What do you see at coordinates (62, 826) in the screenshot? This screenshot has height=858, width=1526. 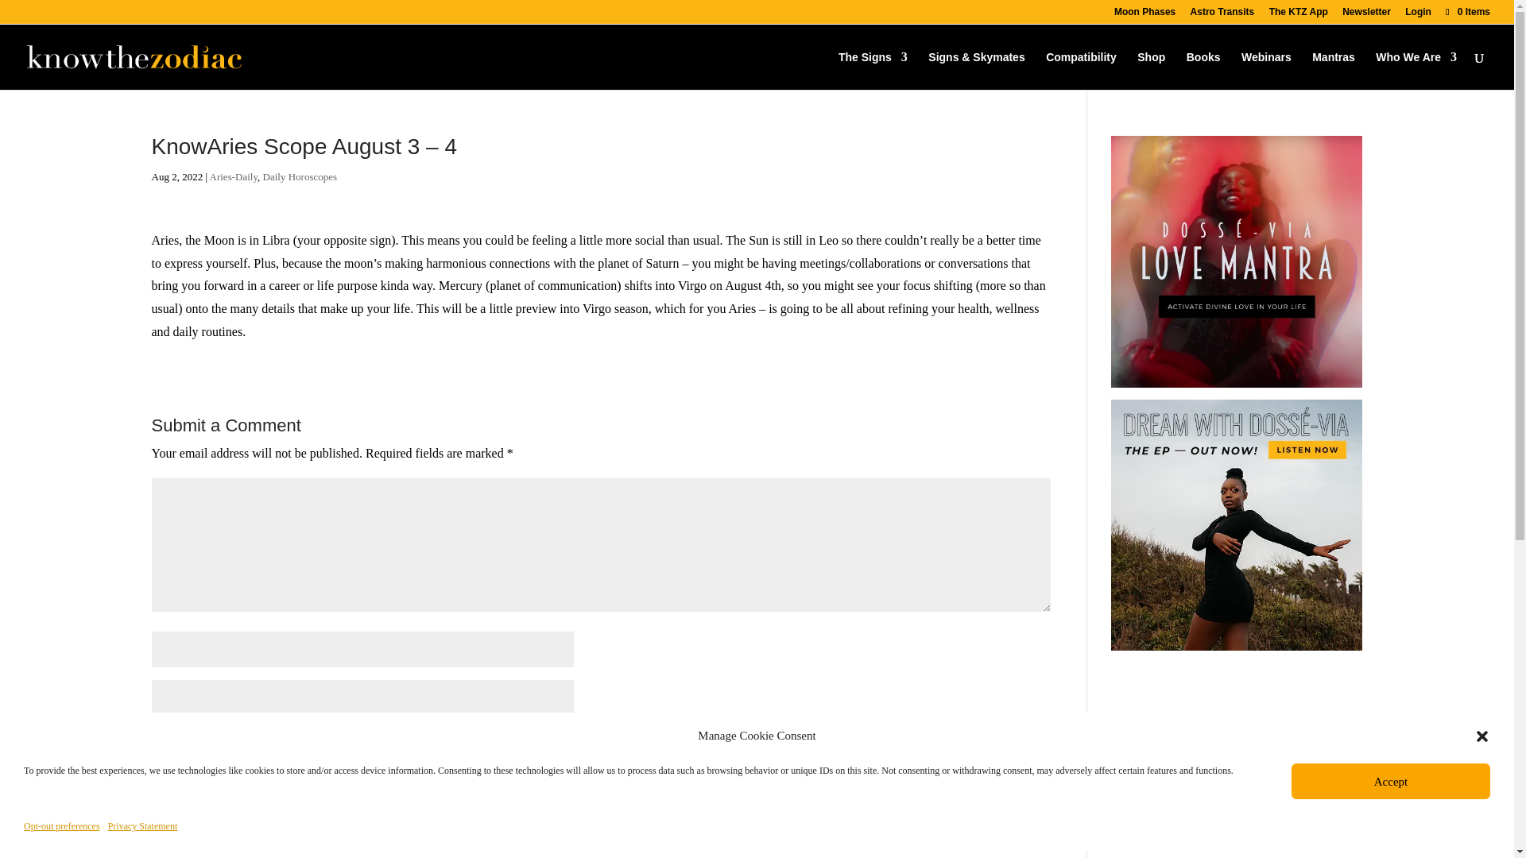 I see `Opt-out preferences` at bounding box center [62, 826].